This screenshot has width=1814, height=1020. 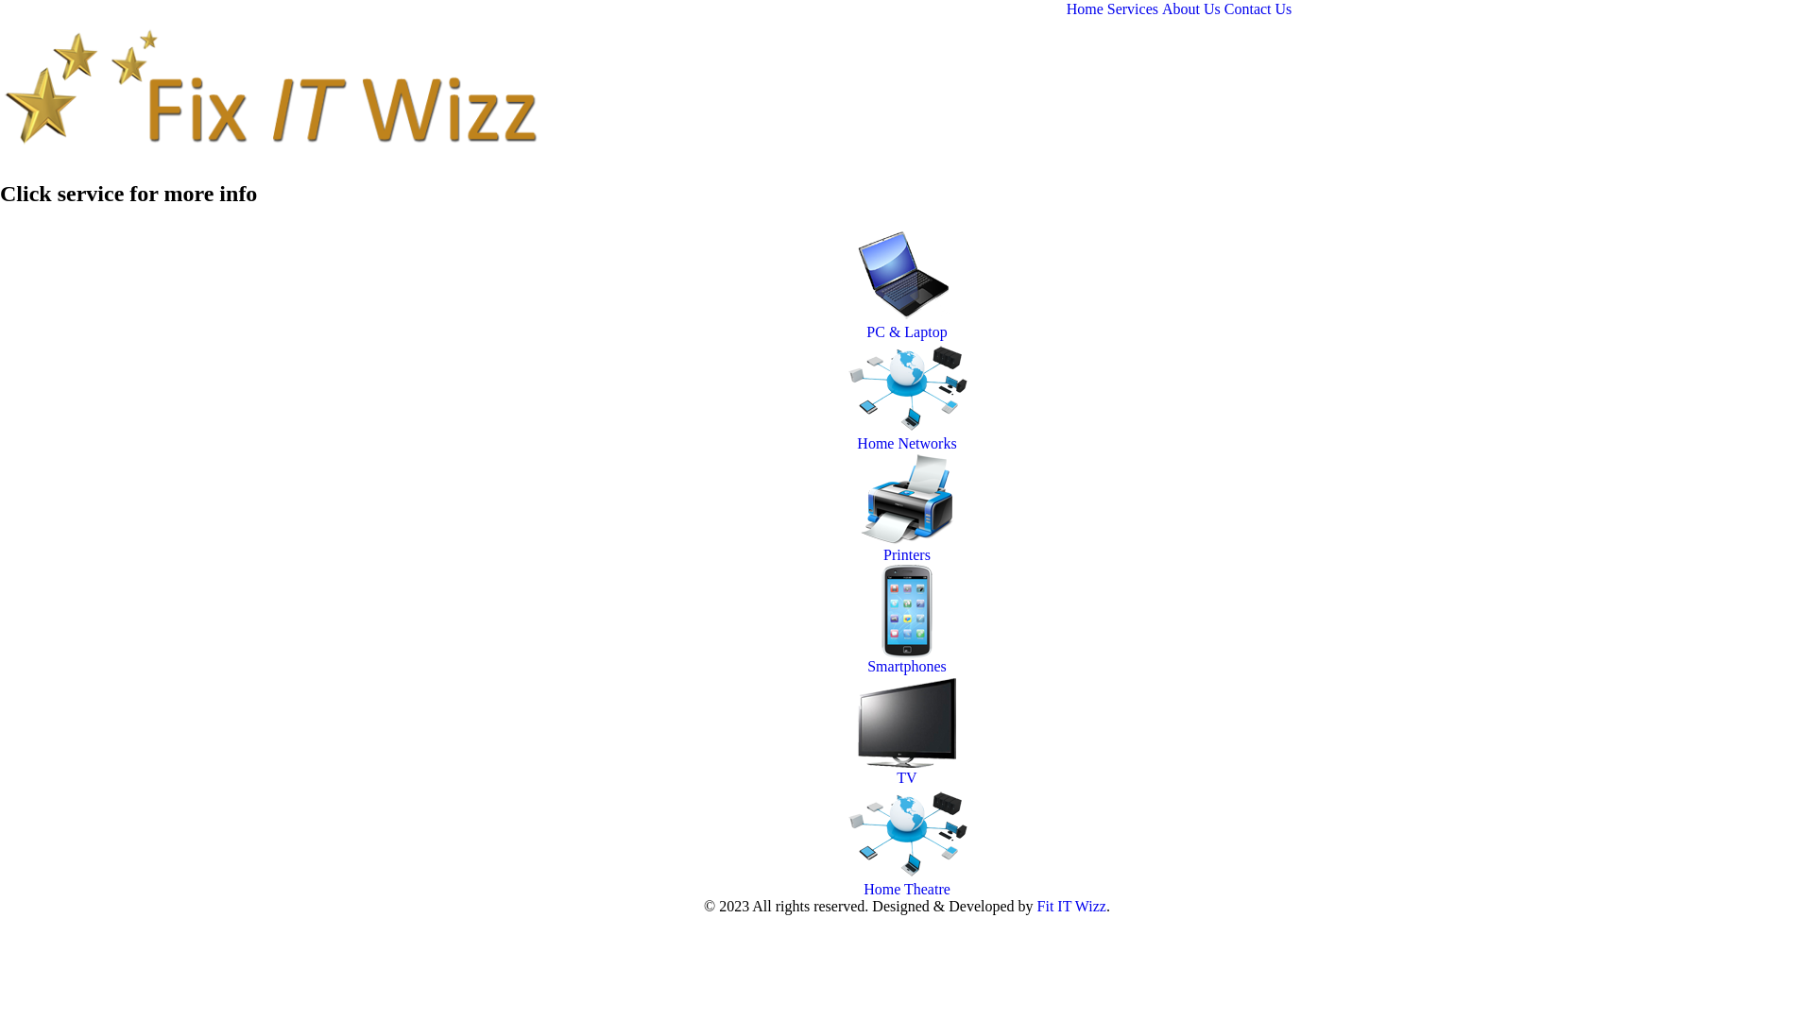 What do you see at coordinates (1071, 907) in the screenshot?
I see `Fit IT Wizz` at bounding box center [1071, 907].